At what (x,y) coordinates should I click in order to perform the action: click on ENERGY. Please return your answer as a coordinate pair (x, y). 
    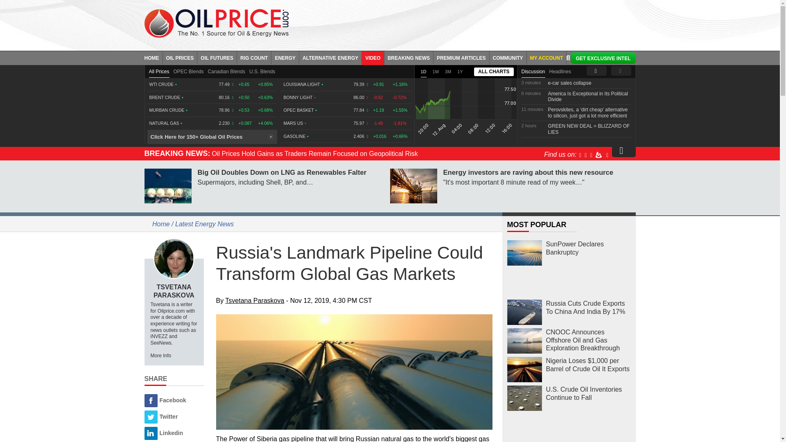
    Looking at the image, I should click on (285, 57).